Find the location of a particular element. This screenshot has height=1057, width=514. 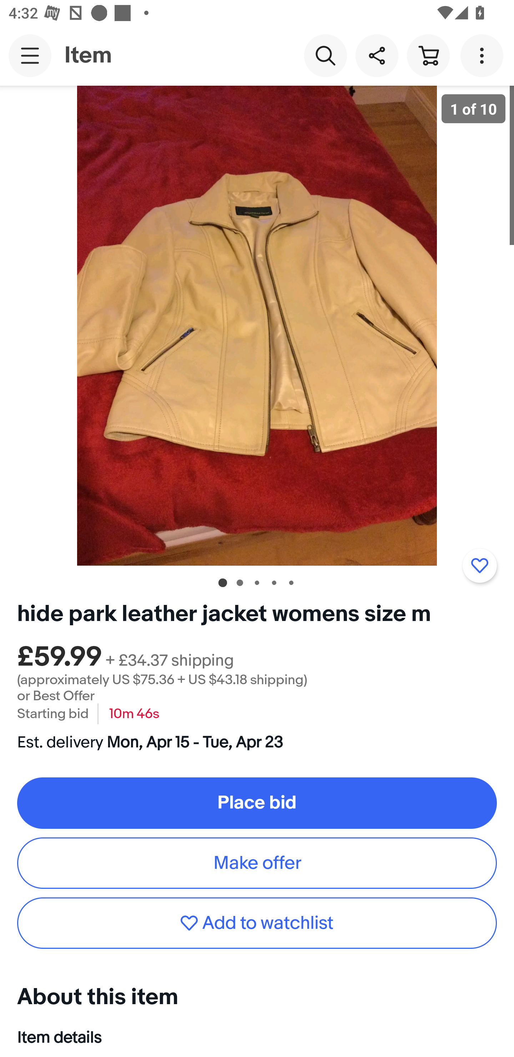

Item image 1 of 10 is located at coordinates (257, 325).